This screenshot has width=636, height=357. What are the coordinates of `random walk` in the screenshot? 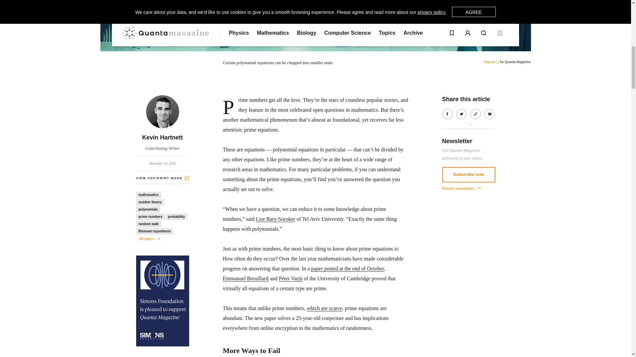 It's located at (148, 224).